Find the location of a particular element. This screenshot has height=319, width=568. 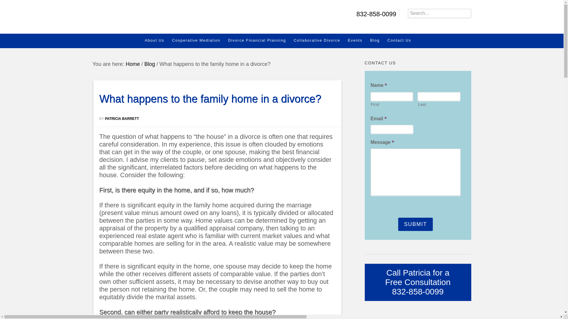

Events is located at coordinates (359, 40).